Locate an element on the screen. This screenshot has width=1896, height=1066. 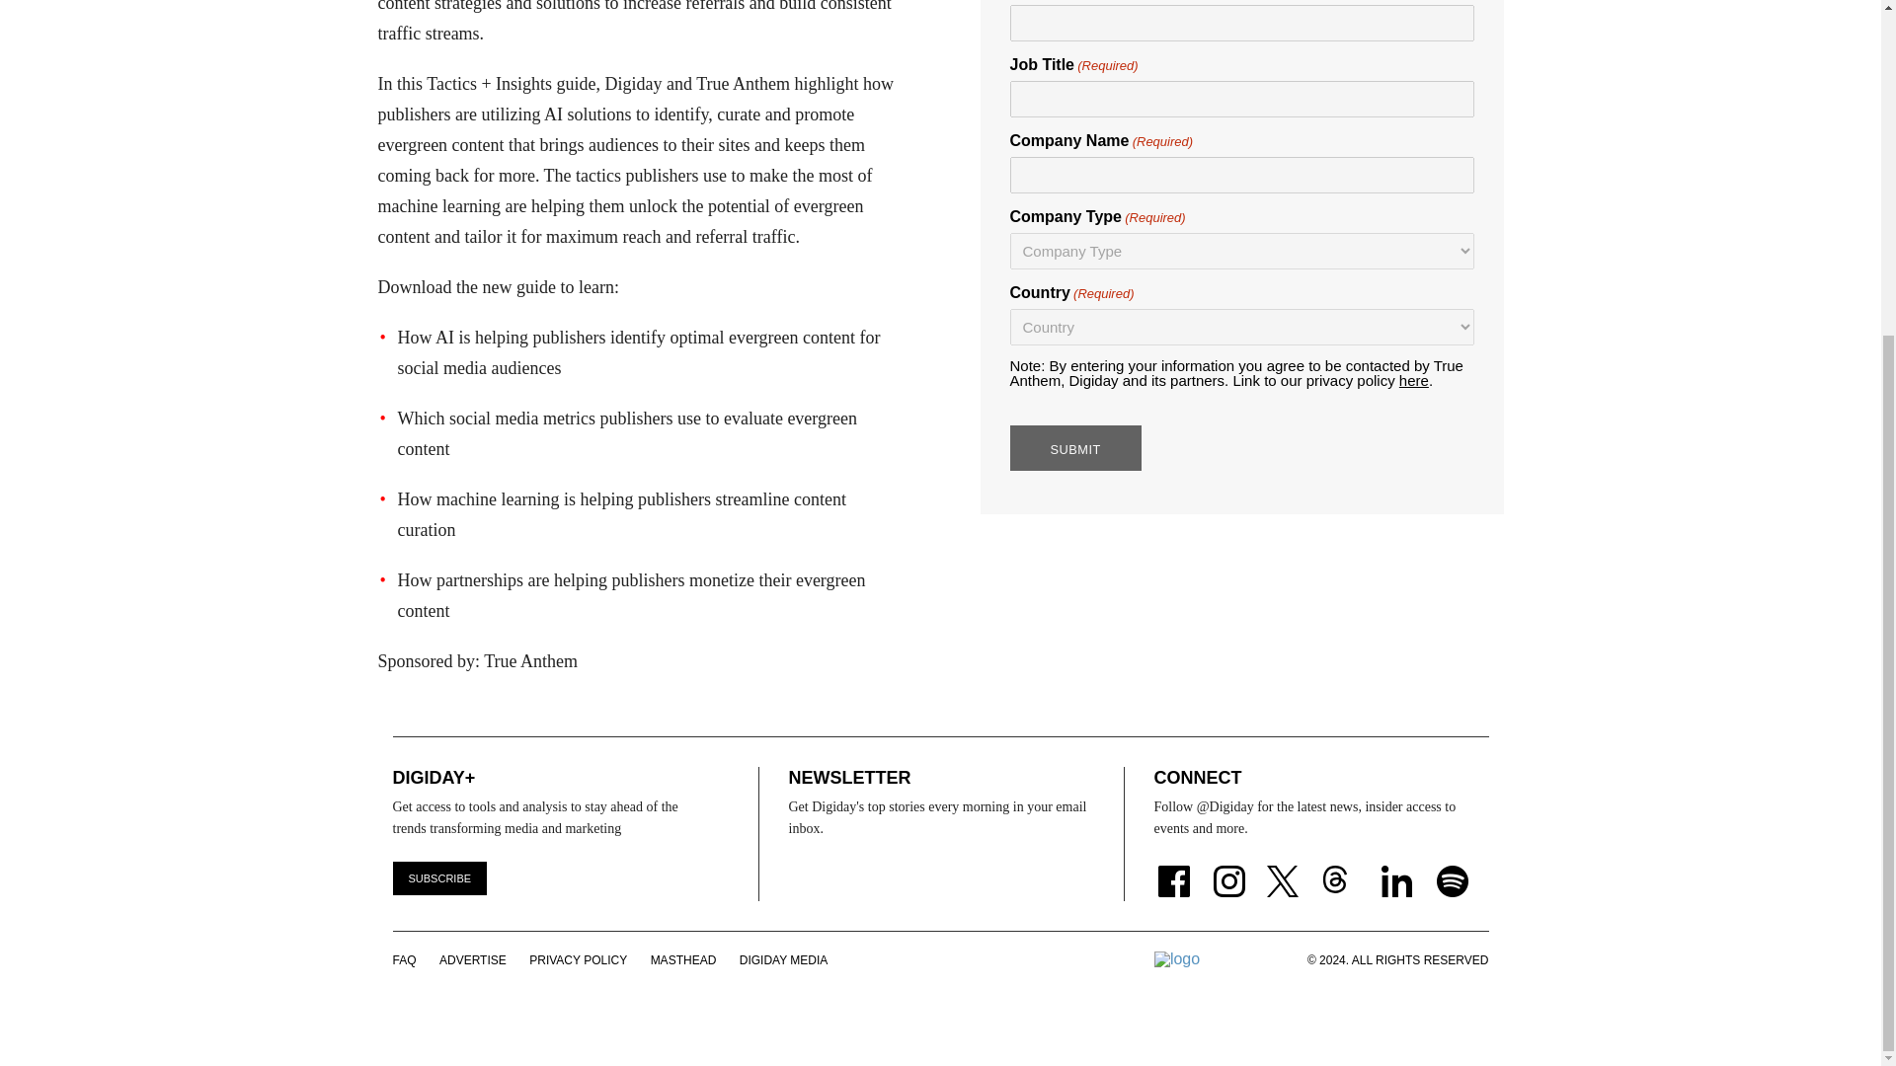
Follow us on Twitter is located at coordinates (1286, 869).